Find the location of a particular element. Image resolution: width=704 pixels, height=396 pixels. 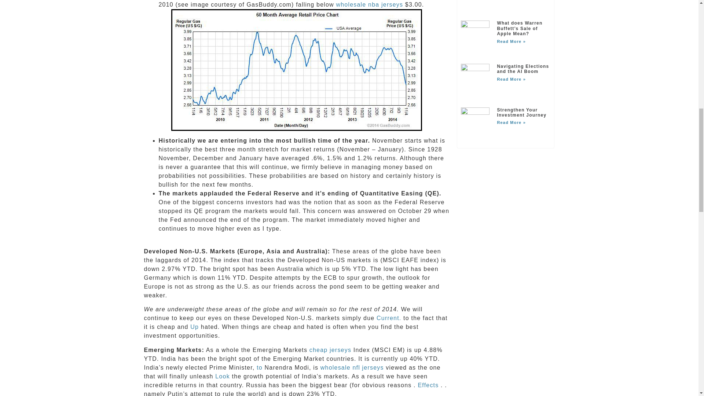

to is located at coordinates (260, 367).